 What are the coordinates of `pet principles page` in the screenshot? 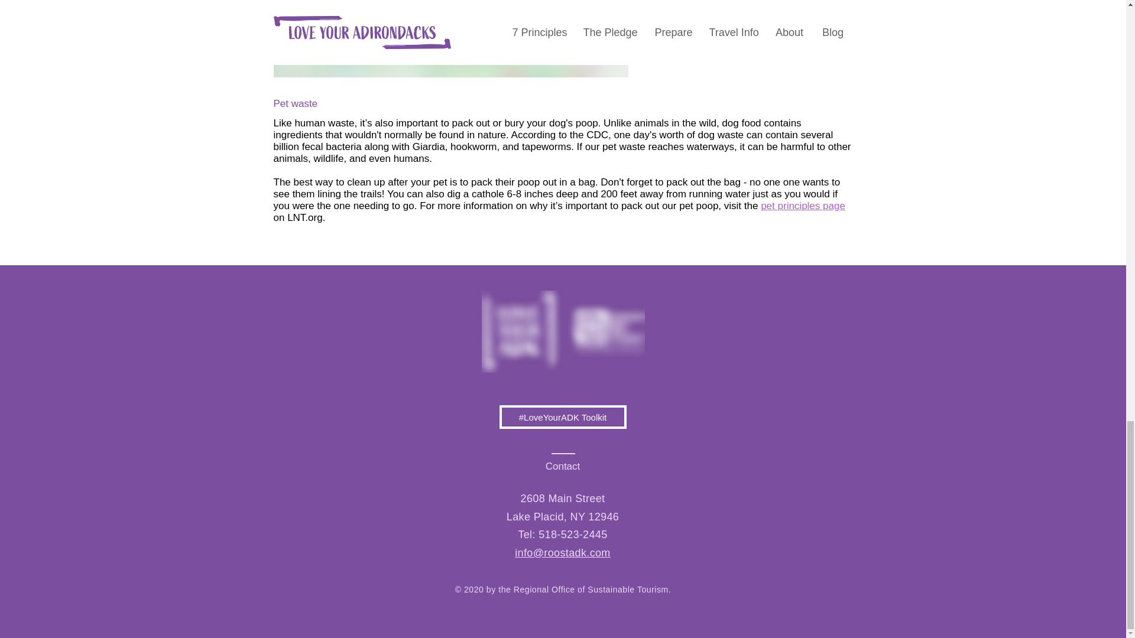 It's located at (803, 206).